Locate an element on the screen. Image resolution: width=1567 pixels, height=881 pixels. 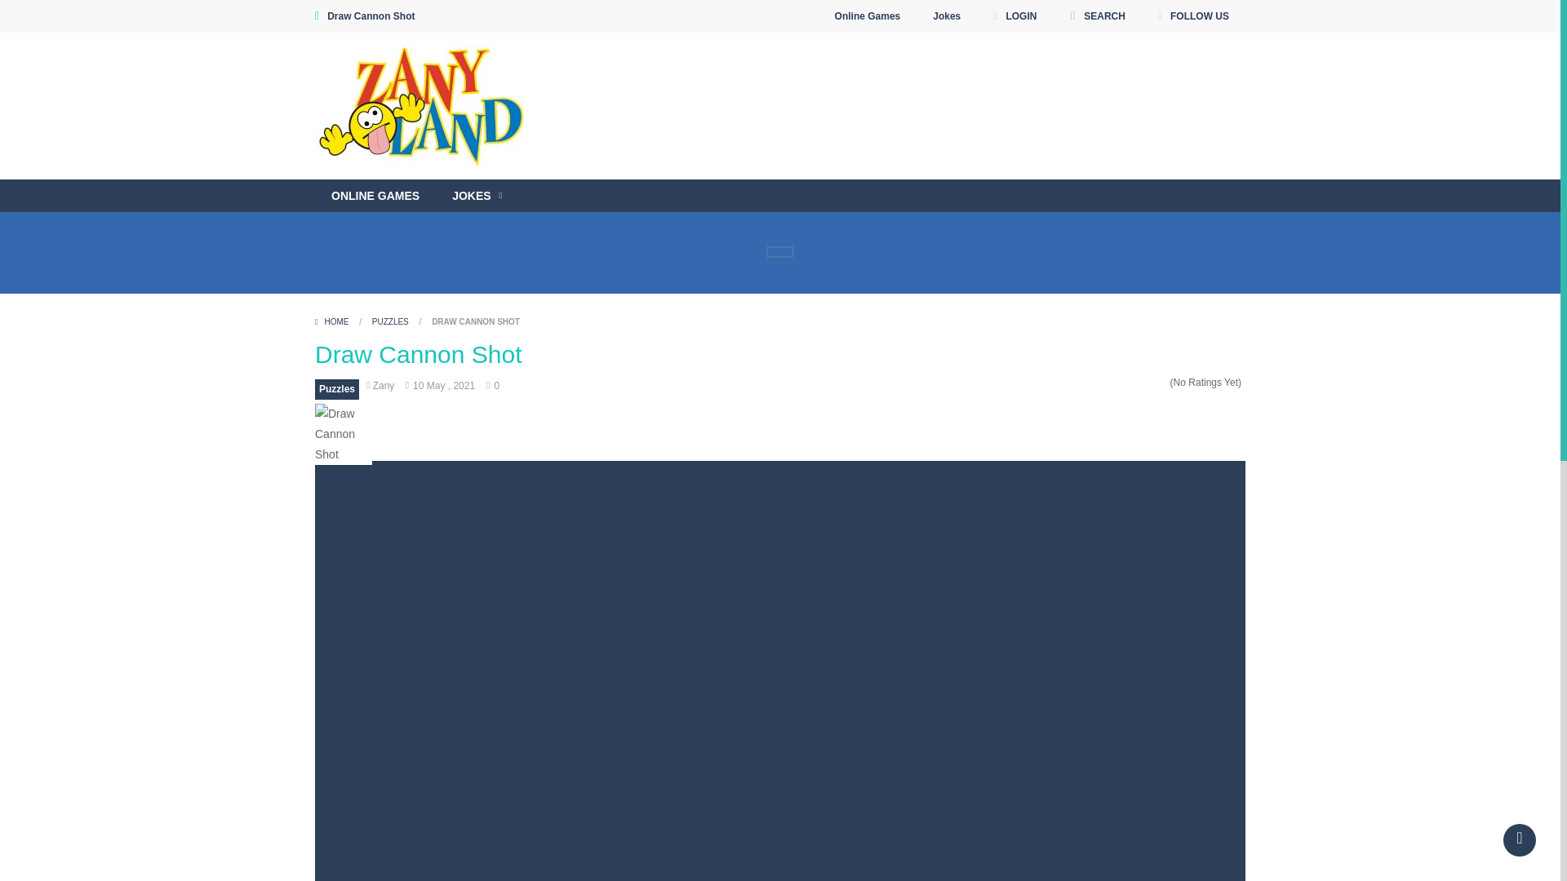
Jokes is located at coordinates (947, 16).